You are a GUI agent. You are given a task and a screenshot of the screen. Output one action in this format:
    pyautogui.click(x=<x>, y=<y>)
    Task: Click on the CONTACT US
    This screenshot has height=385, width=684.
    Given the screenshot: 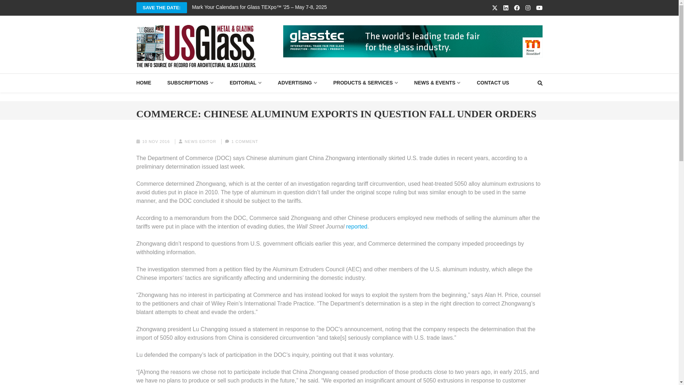 What is the action you would take?
    pyautogui.click(x=493, y=83)
    